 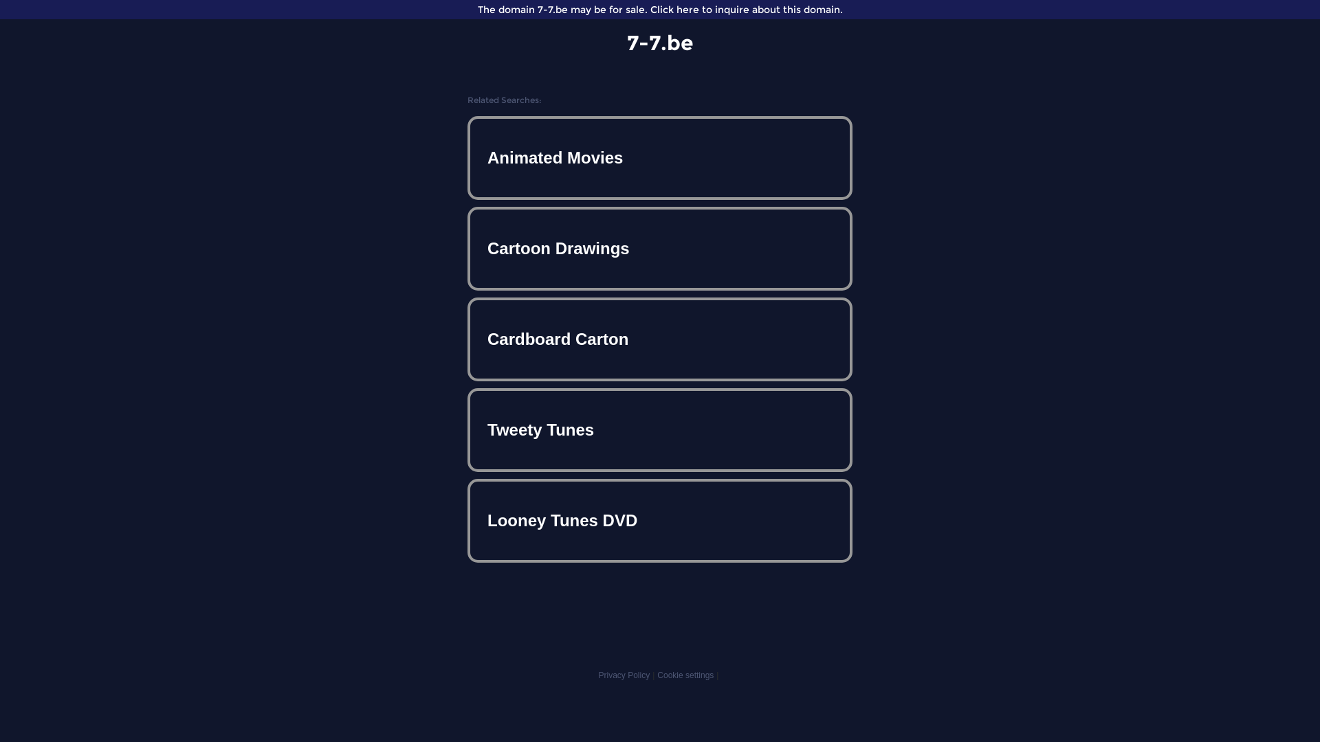 What do you see at coordinates (660, 158) in the screenshot?
I see `Animated Movies` at bounding box center [660, 158].